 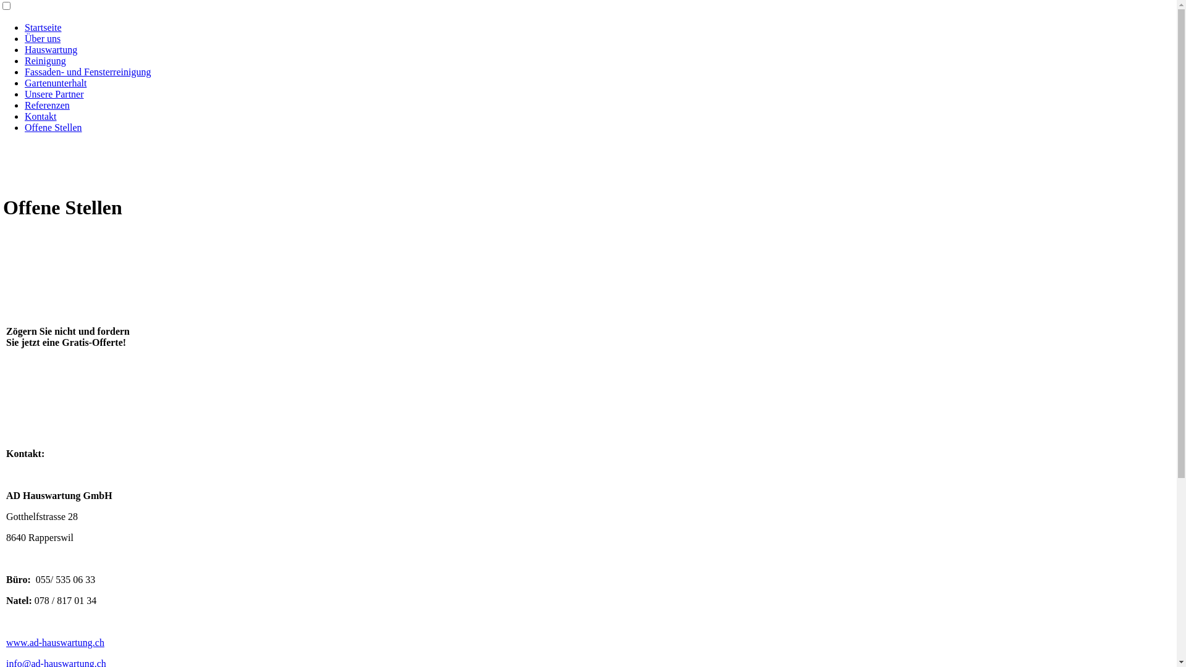 I want to click on Hauswartung, so click(x=51, y=49).